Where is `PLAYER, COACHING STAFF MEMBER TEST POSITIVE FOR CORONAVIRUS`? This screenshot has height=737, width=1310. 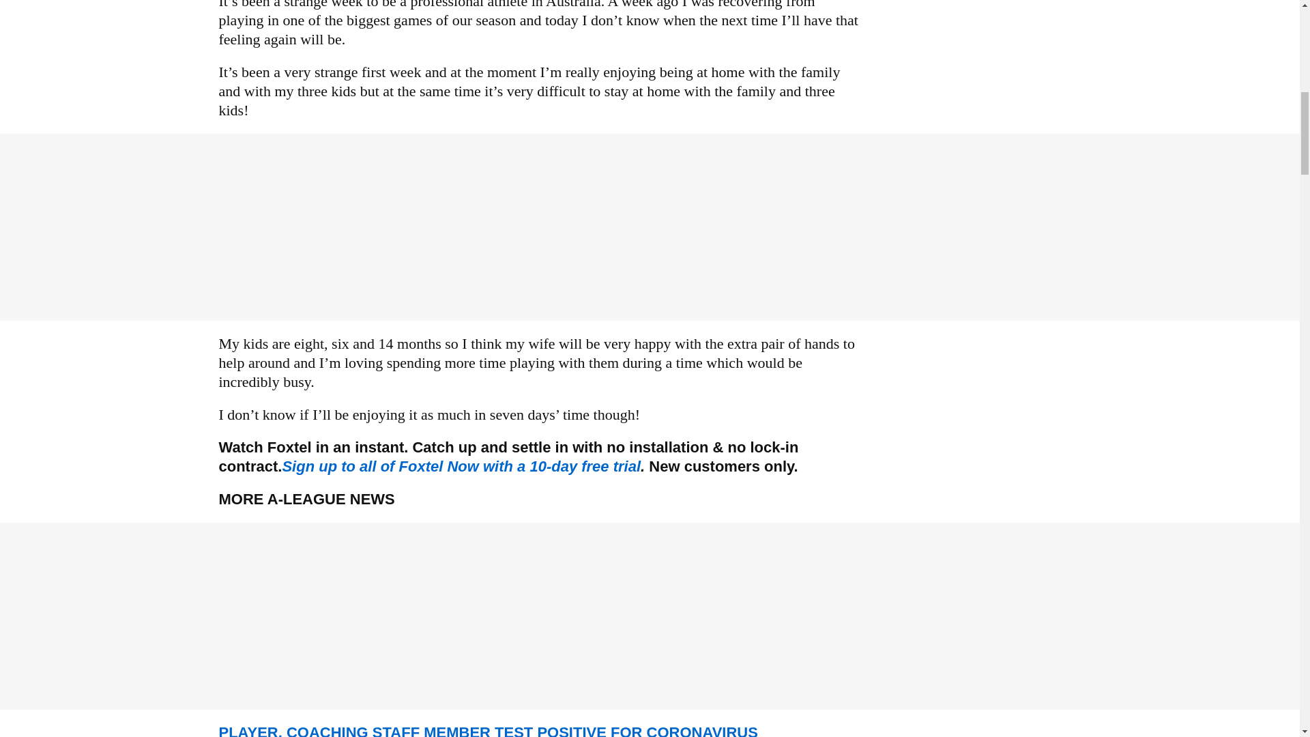 PLAYER, COACHING STAFF MEMBER TEST POSITIVE FOR CORONAVIRUS is located at coordinates (487, 730).